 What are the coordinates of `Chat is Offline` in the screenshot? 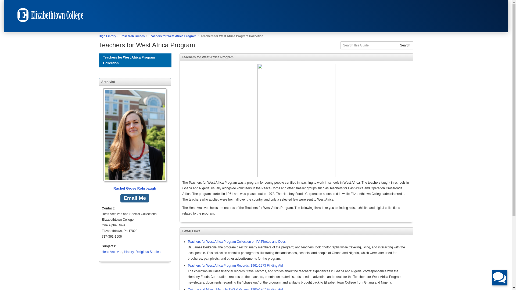 It's located at (499, 278).